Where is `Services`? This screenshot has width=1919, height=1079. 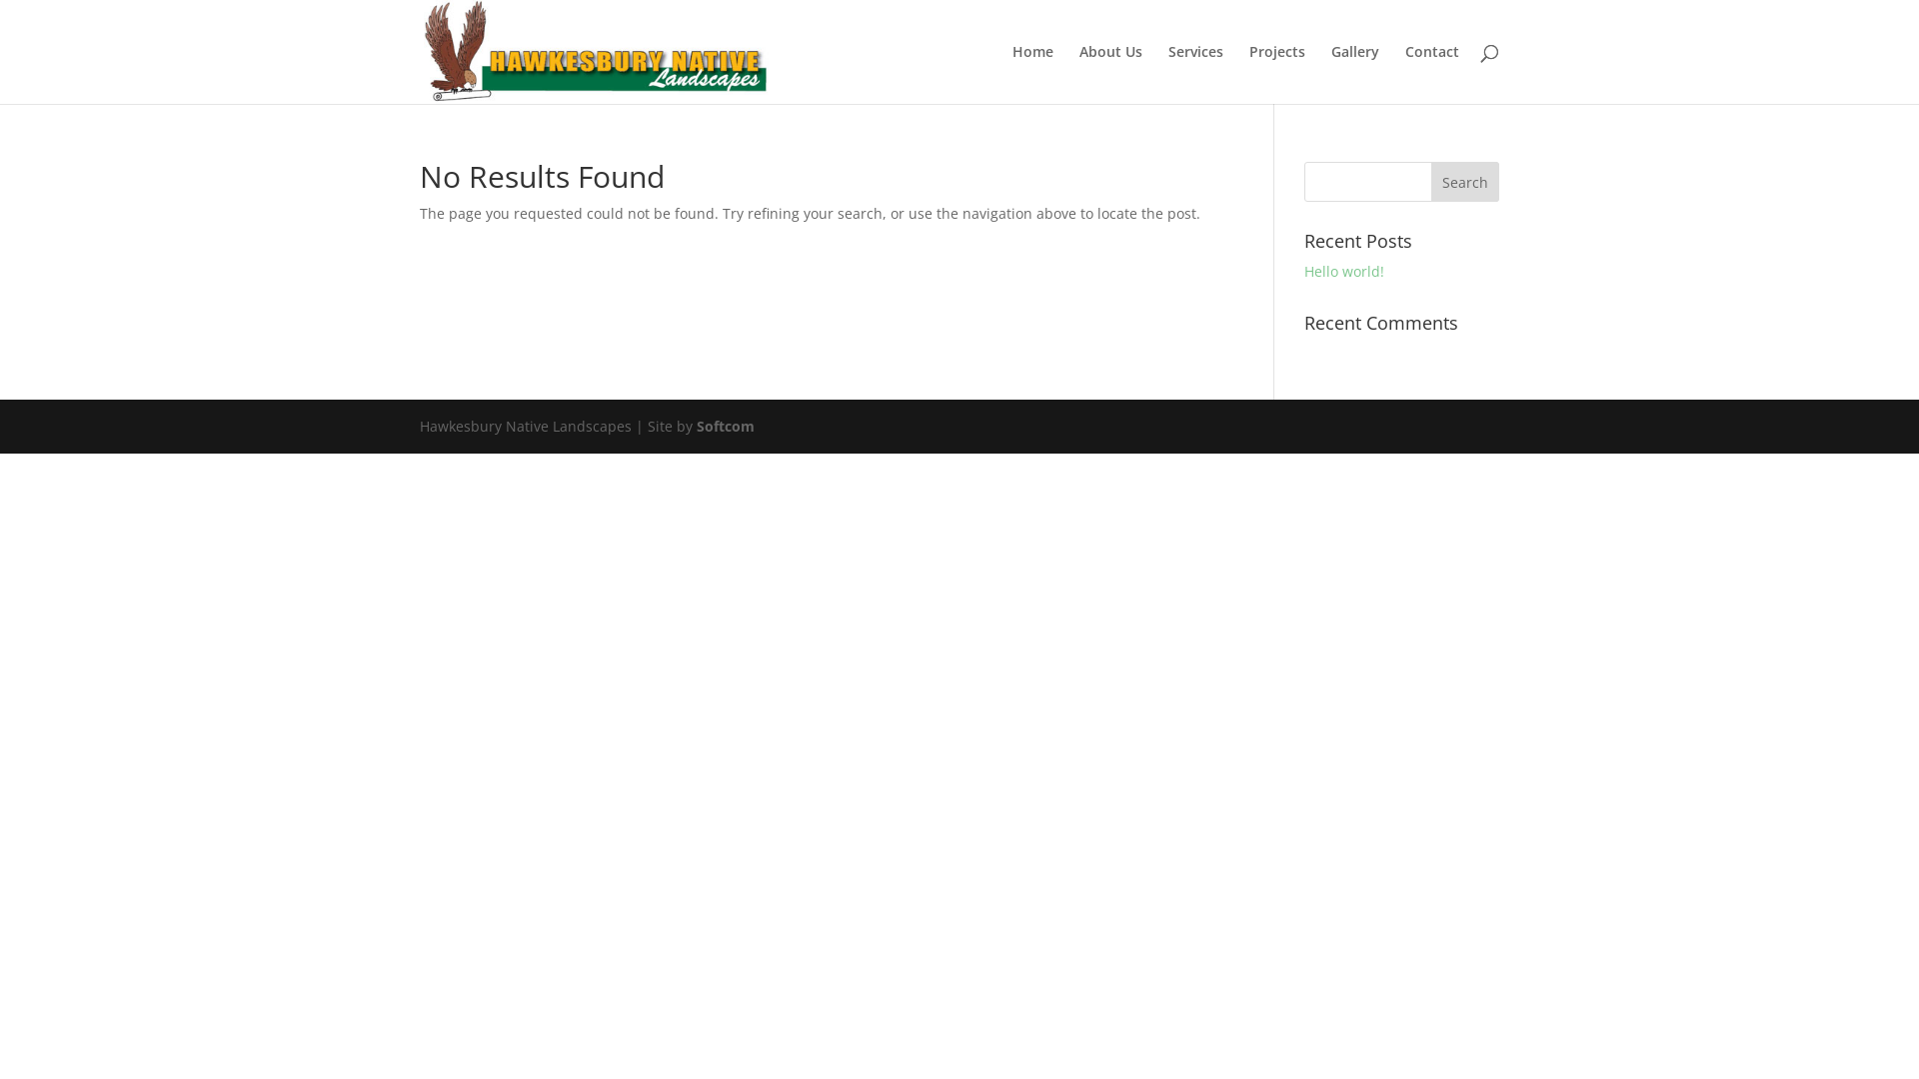
Services is located at coordinates (1195, 74).